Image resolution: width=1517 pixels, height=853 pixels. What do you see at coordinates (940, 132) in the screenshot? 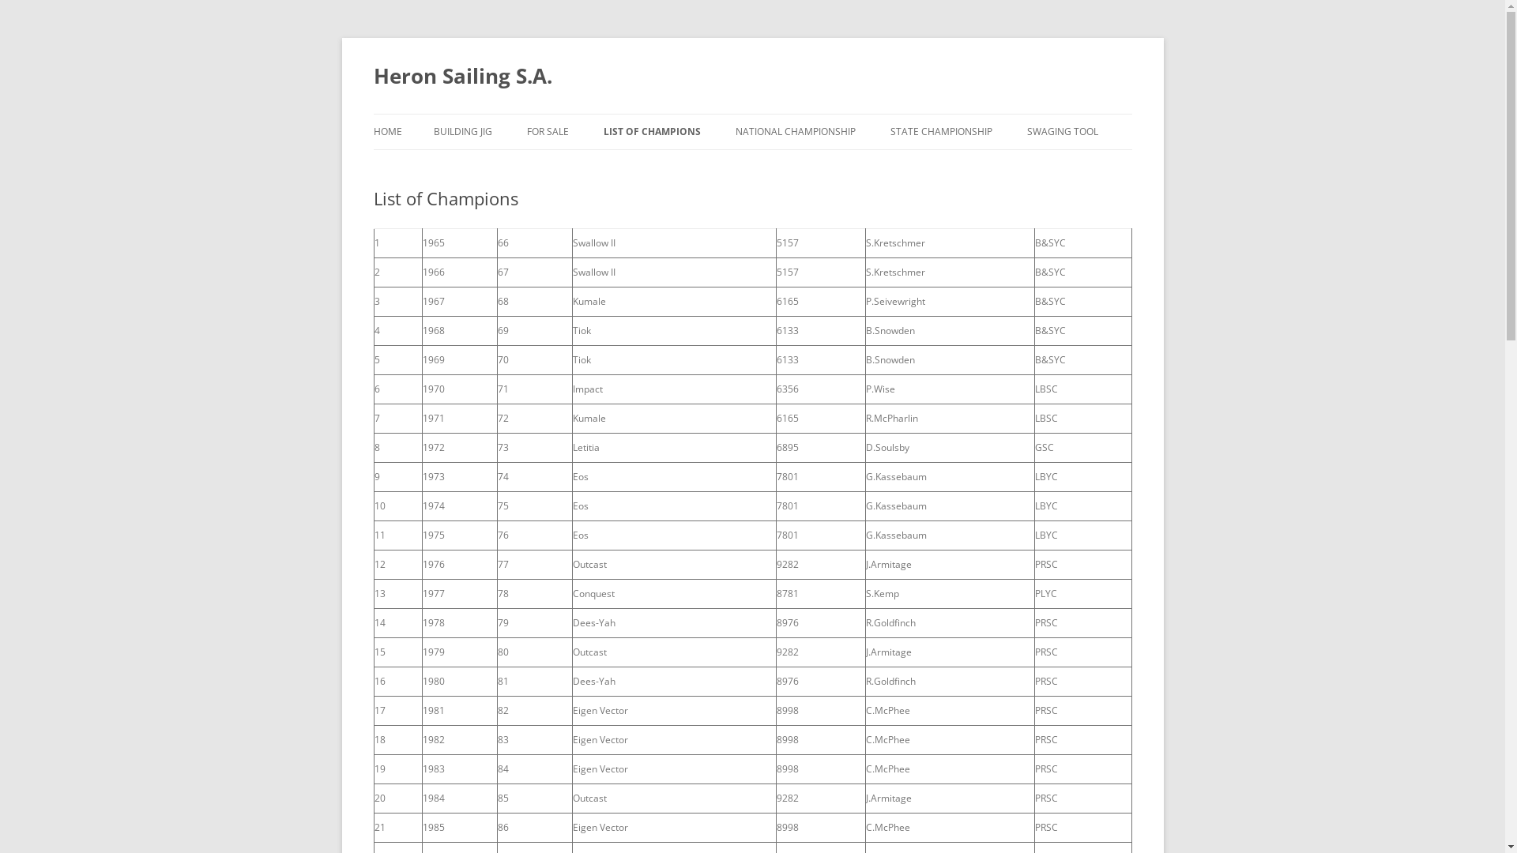
I see `STATE CHAMPIONSHIP` at bounding box center [940, 132].